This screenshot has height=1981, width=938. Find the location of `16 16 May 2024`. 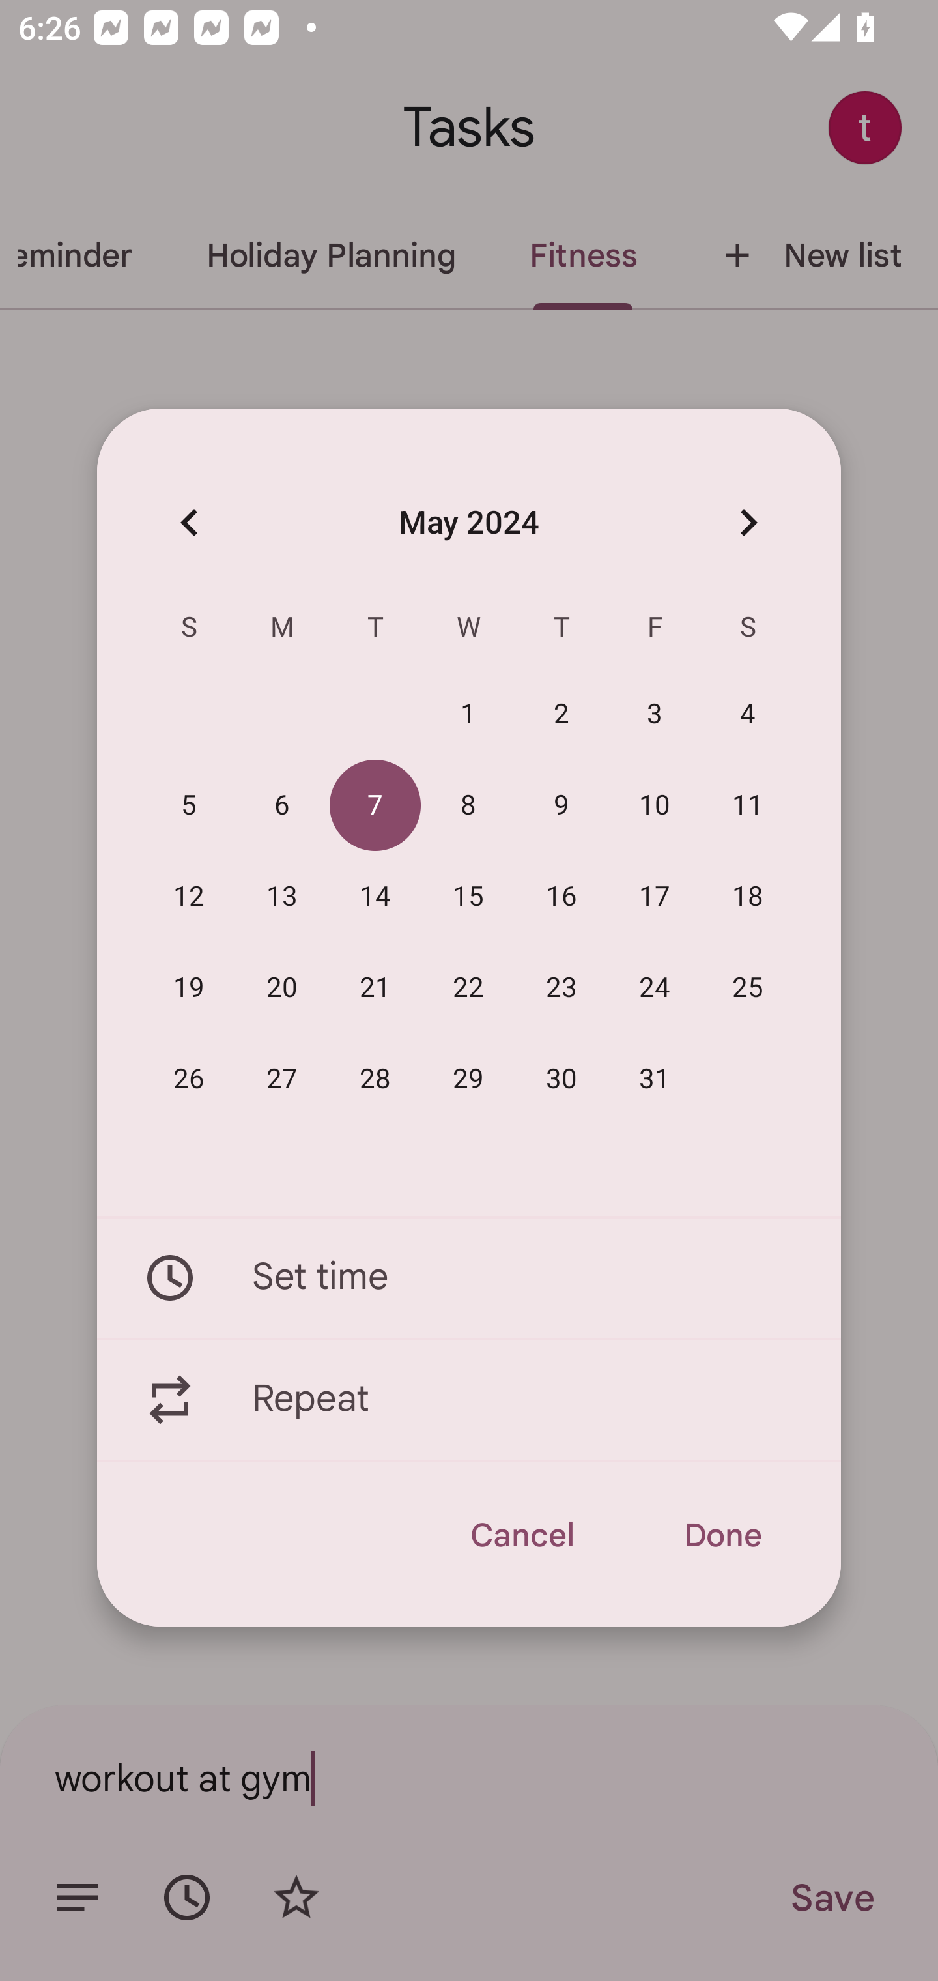

16 16 May 2024 is located at coordinates (561, 897).